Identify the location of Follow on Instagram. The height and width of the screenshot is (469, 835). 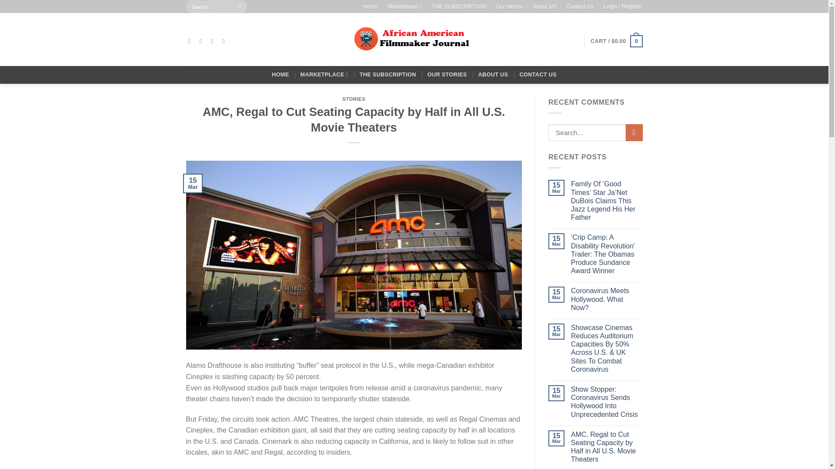
(203, 41).